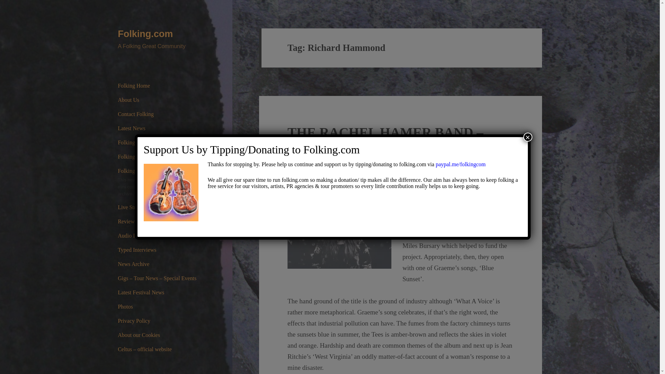 The image size is (665, 374). I want to click on Contact Folking, so click(160, 114).